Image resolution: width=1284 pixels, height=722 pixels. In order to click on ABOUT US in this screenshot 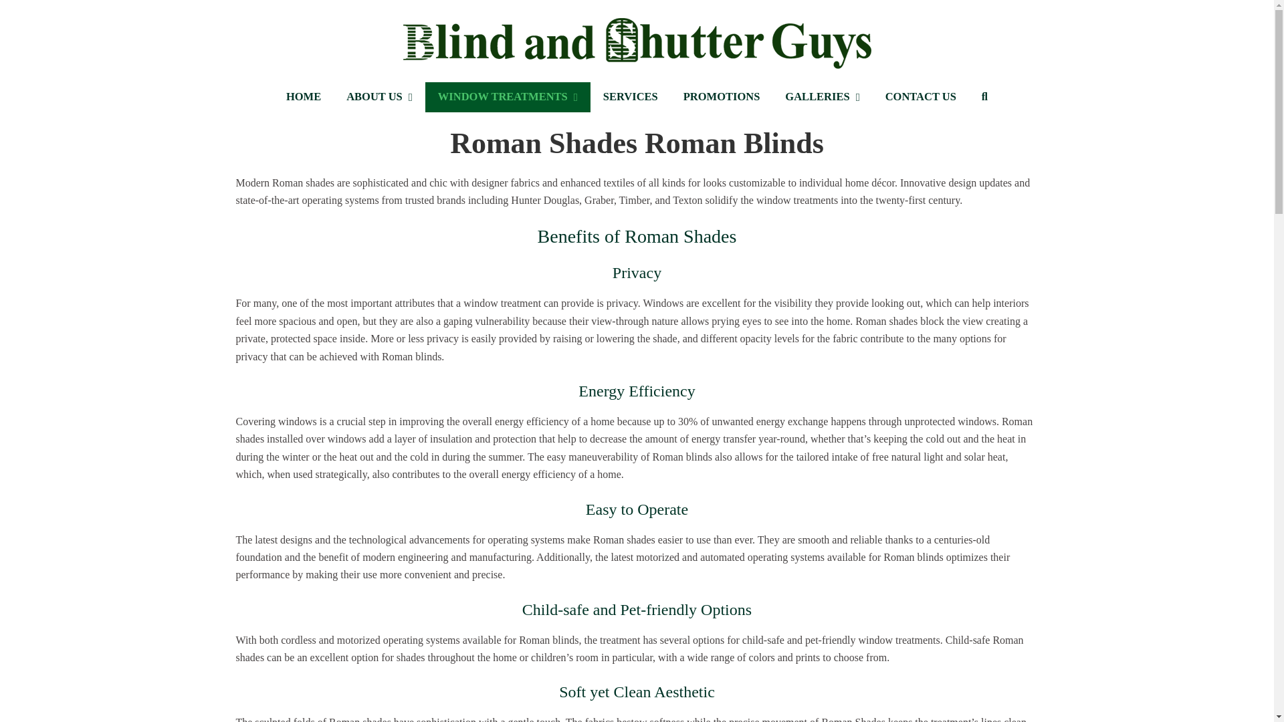, I will do `click(379, 98)`.